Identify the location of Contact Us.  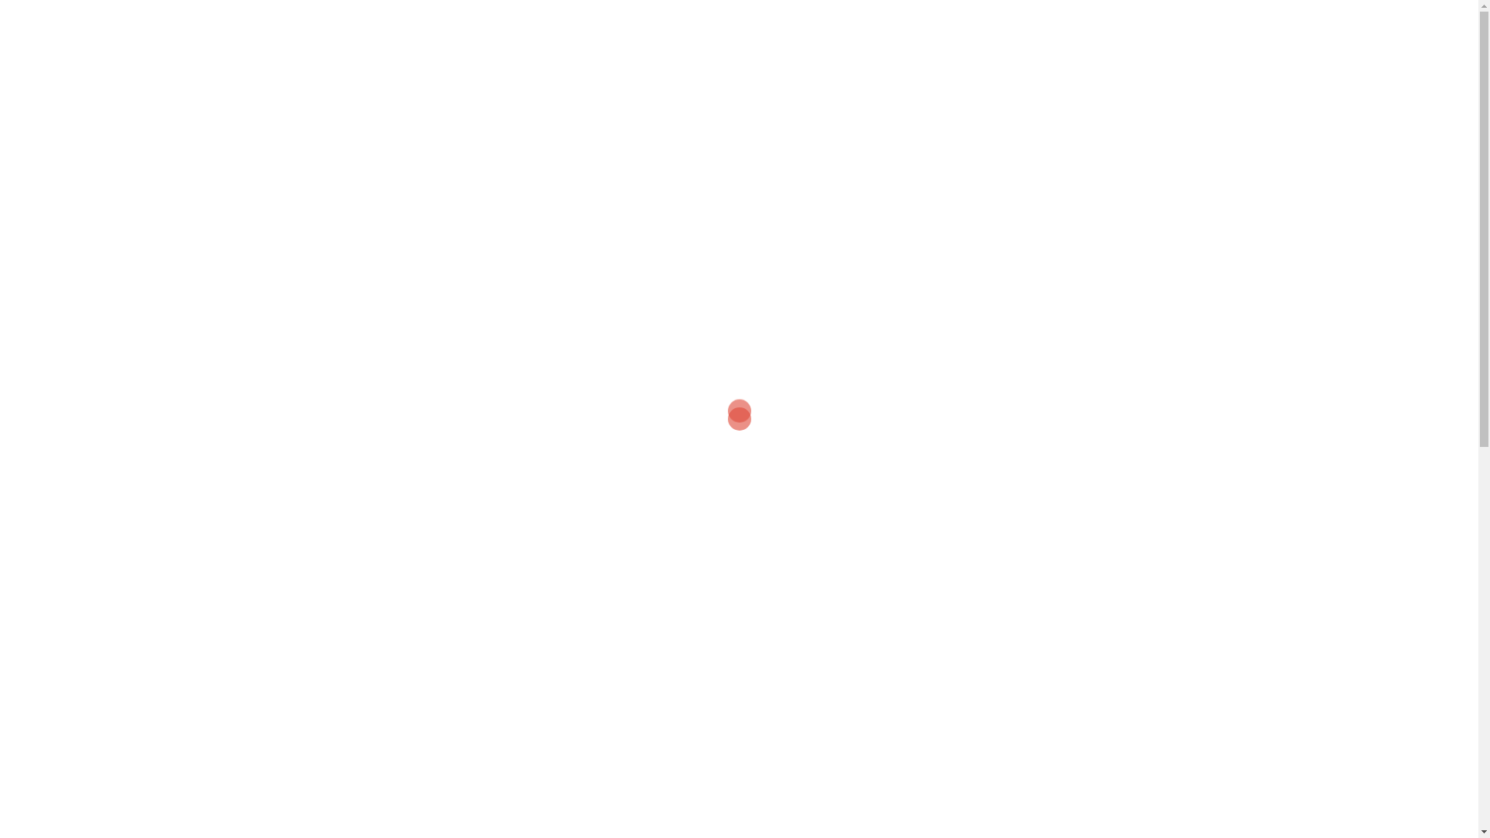
(1073, 26).